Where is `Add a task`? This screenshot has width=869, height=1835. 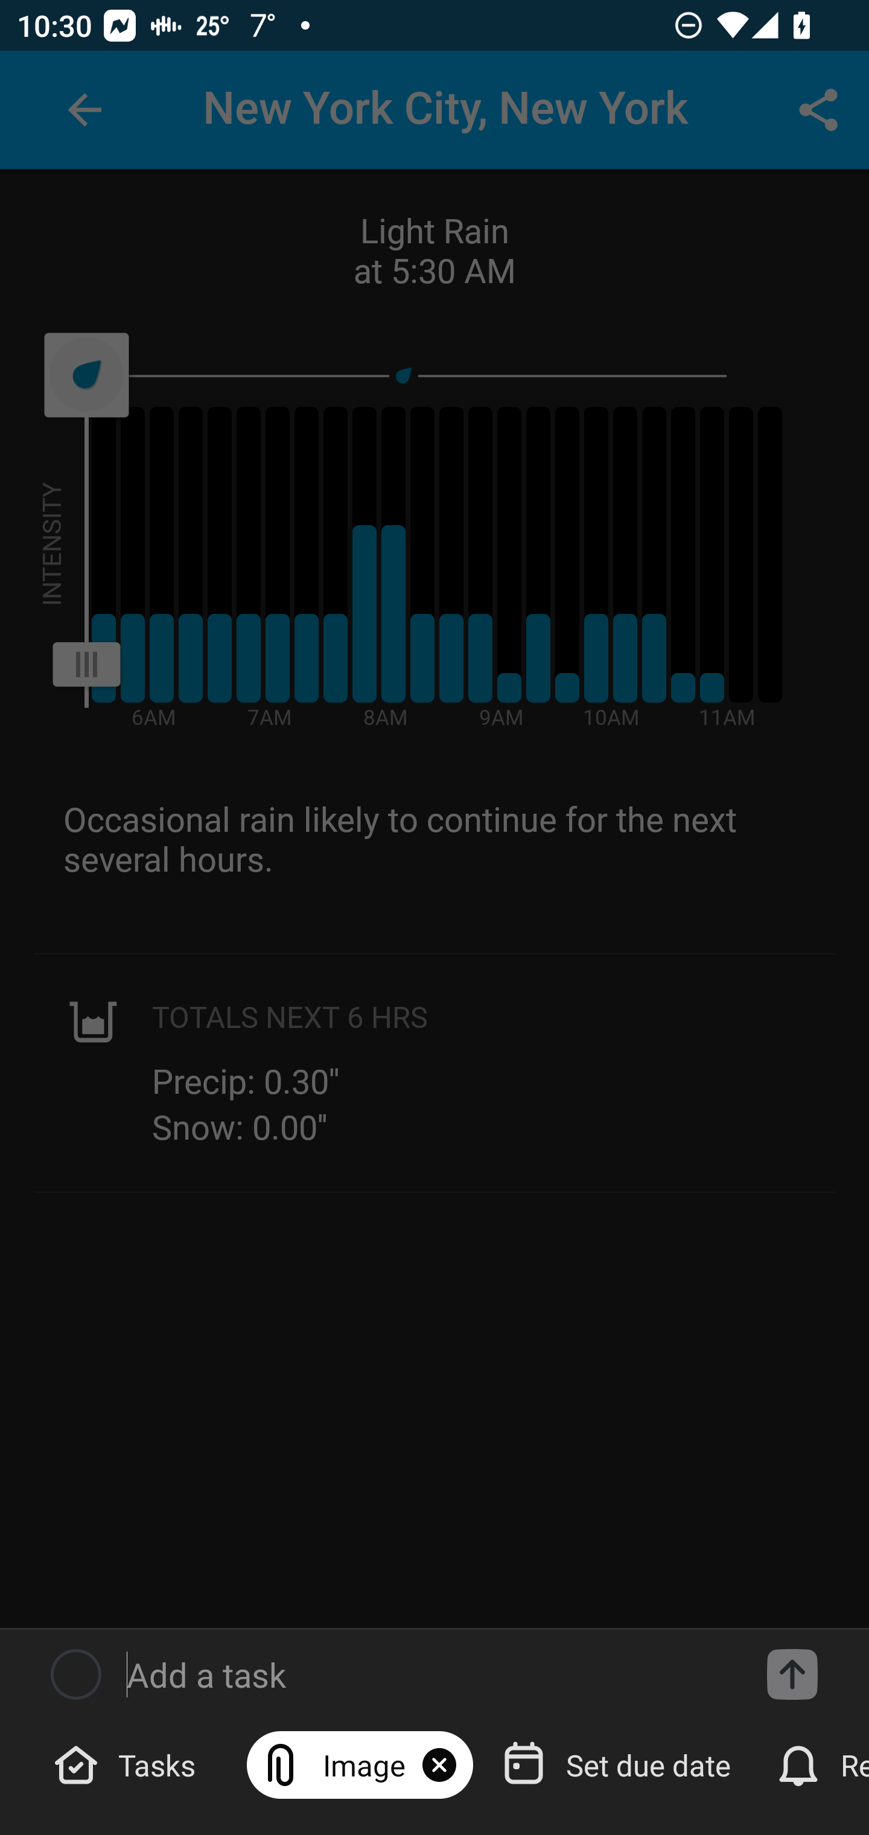
Add a task is located at coordinates (428, 1674).